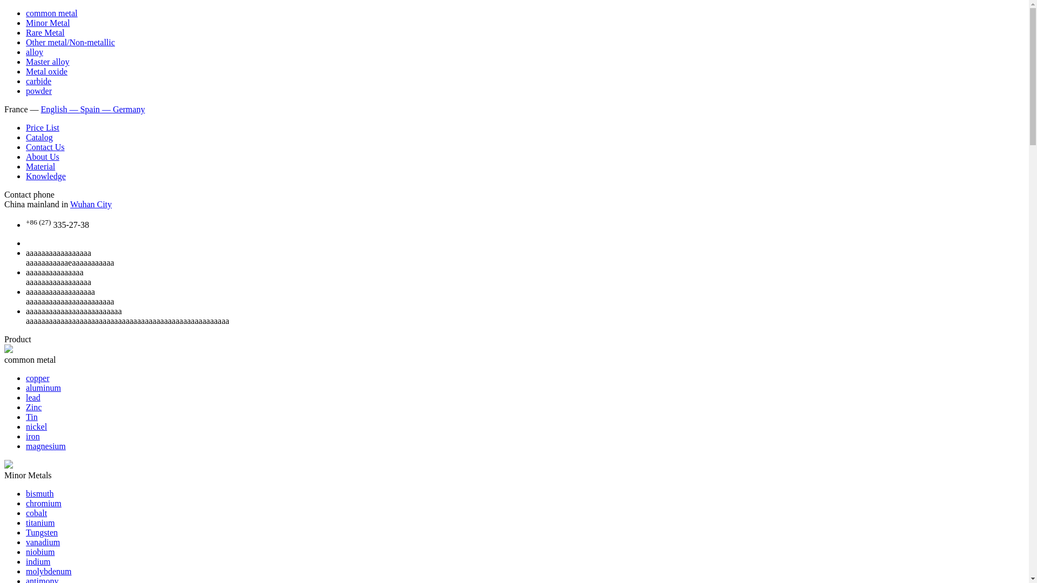  I want to click on magnesium, so click(46, 446).